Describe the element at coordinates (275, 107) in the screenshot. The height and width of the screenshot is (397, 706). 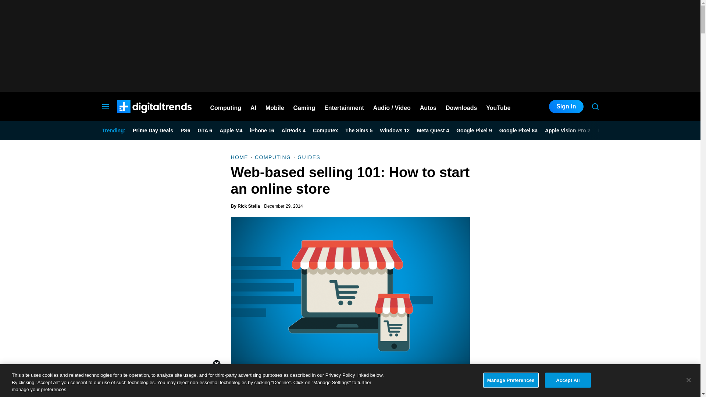
I see `Mobile` at that location.